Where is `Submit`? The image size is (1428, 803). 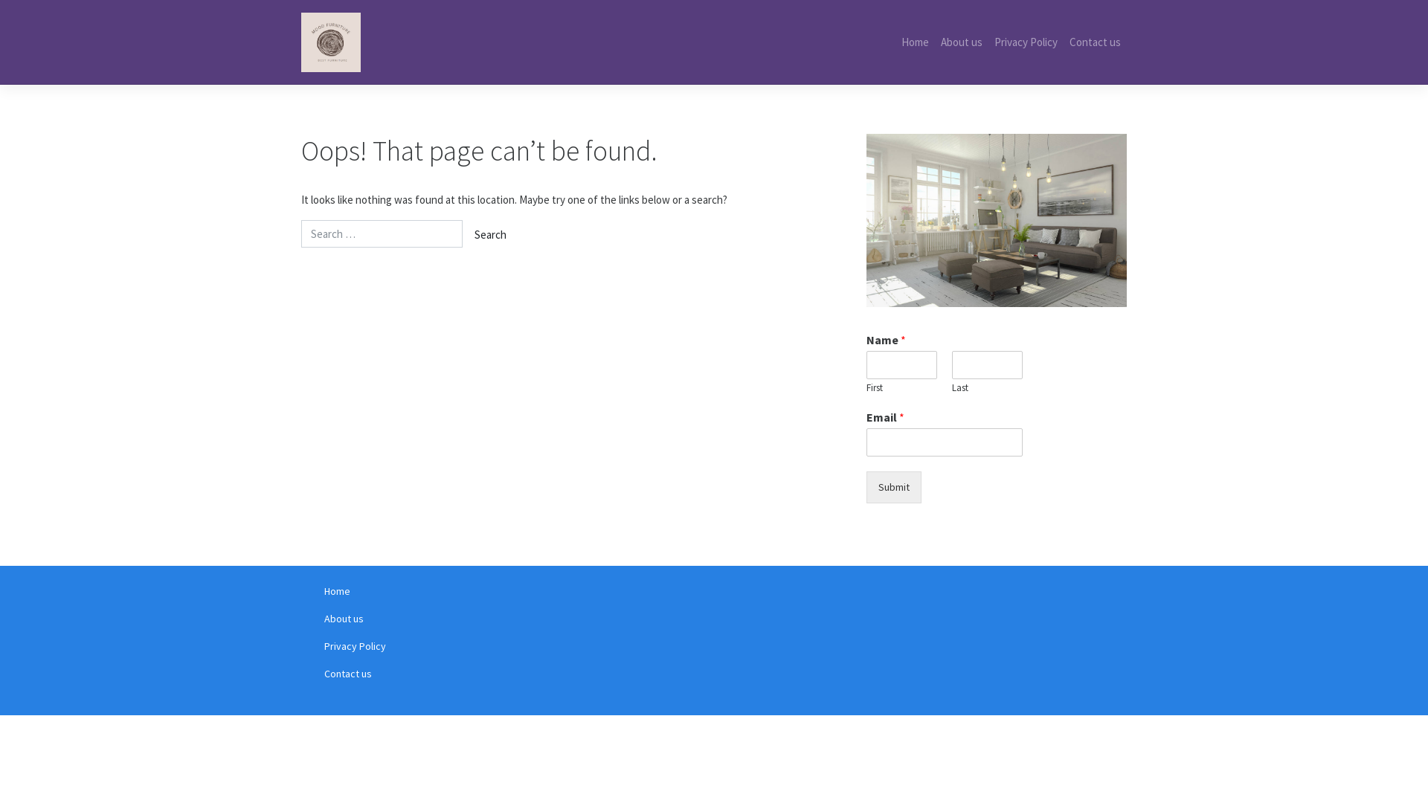
Submit is located at coordinates (894, 488).